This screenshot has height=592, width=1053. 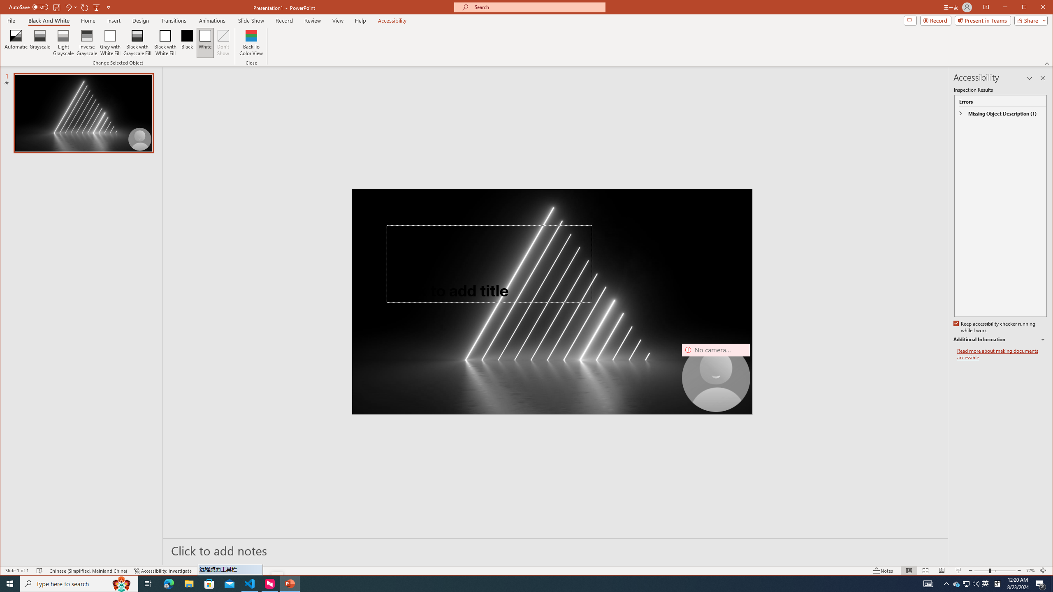 What do you see at coordinates (1000, 340) in the screenshot?
I see `Additional Information` at bounding box center [1000, 340].